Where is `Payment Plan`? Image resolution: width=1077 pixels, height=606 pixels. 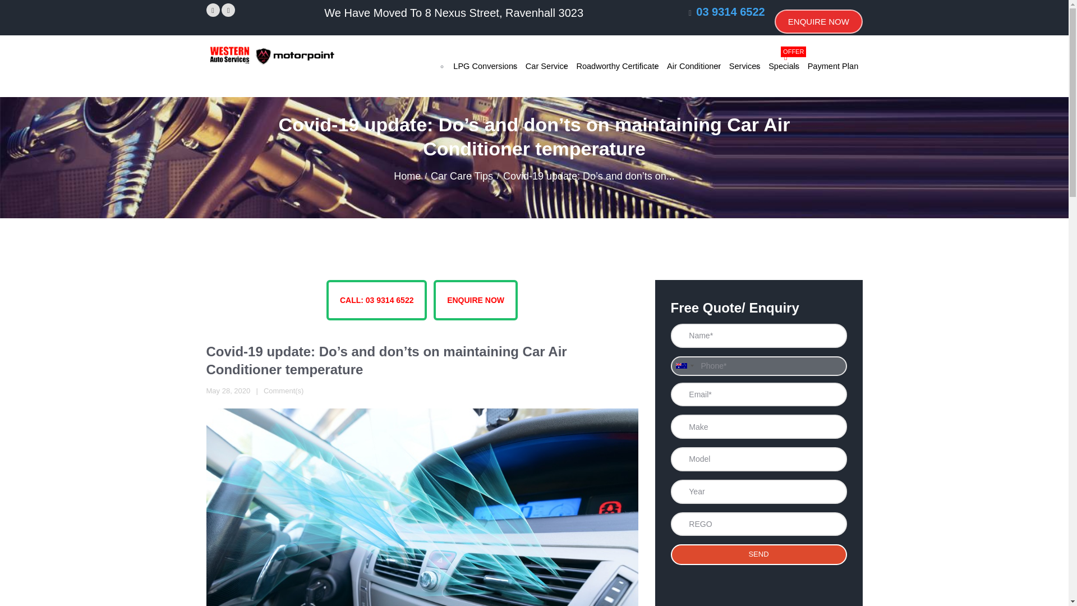
Payment Plan is located at coordinates (832, 66).